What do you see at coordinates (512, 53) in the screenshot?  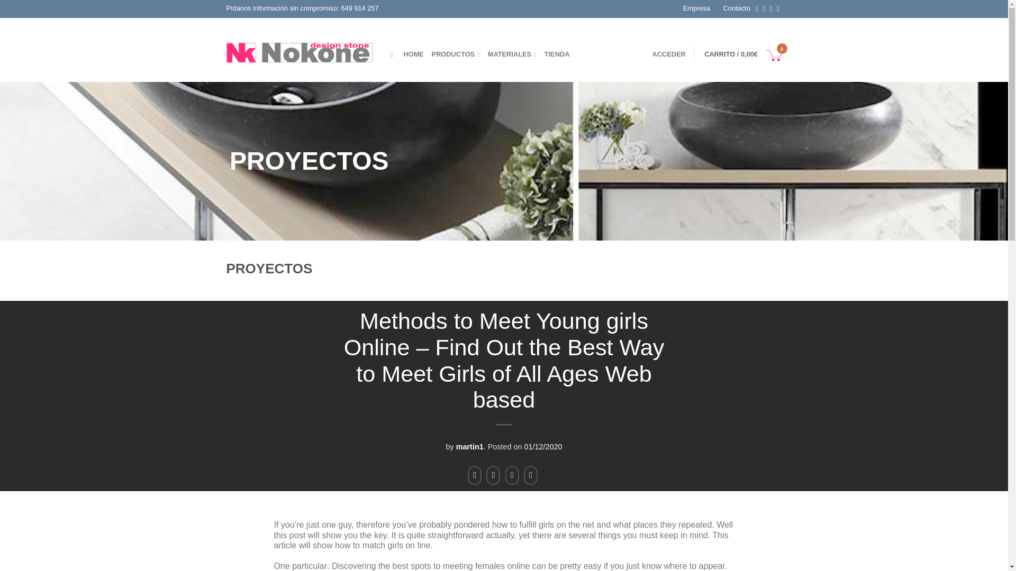 I see `MATERIALES` at bounding box center [512, 53].